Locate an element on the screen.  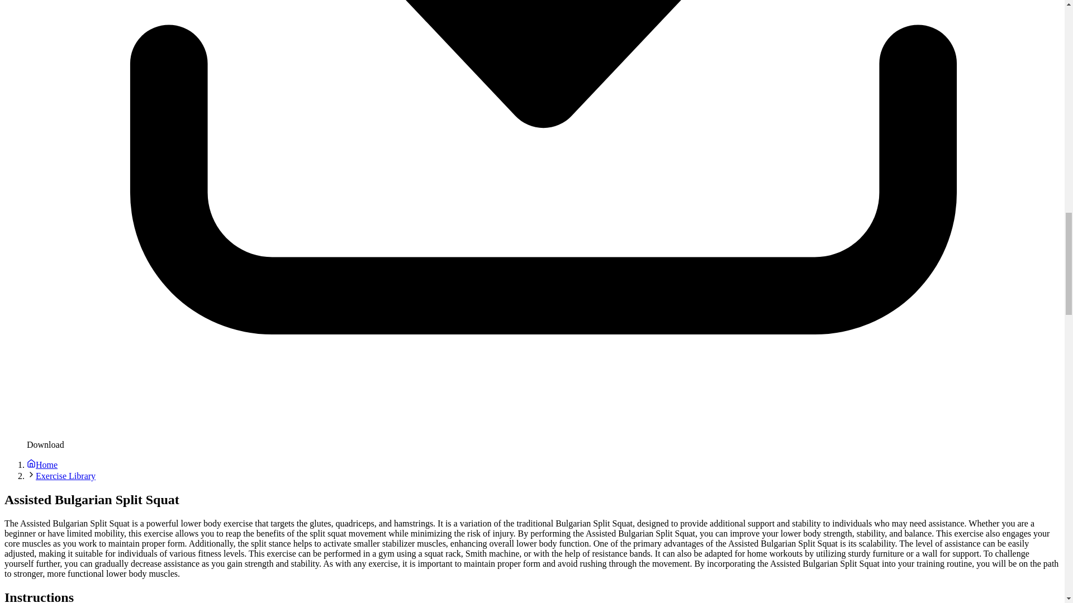
Home is located at coordinates (42, 465).